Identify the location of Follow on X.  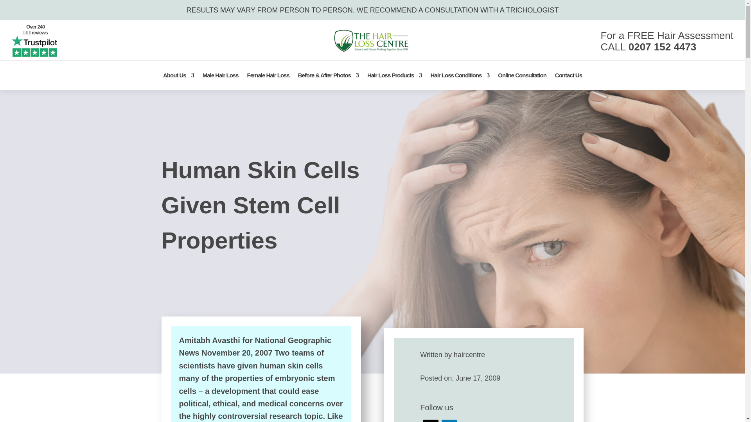
(430, 420).